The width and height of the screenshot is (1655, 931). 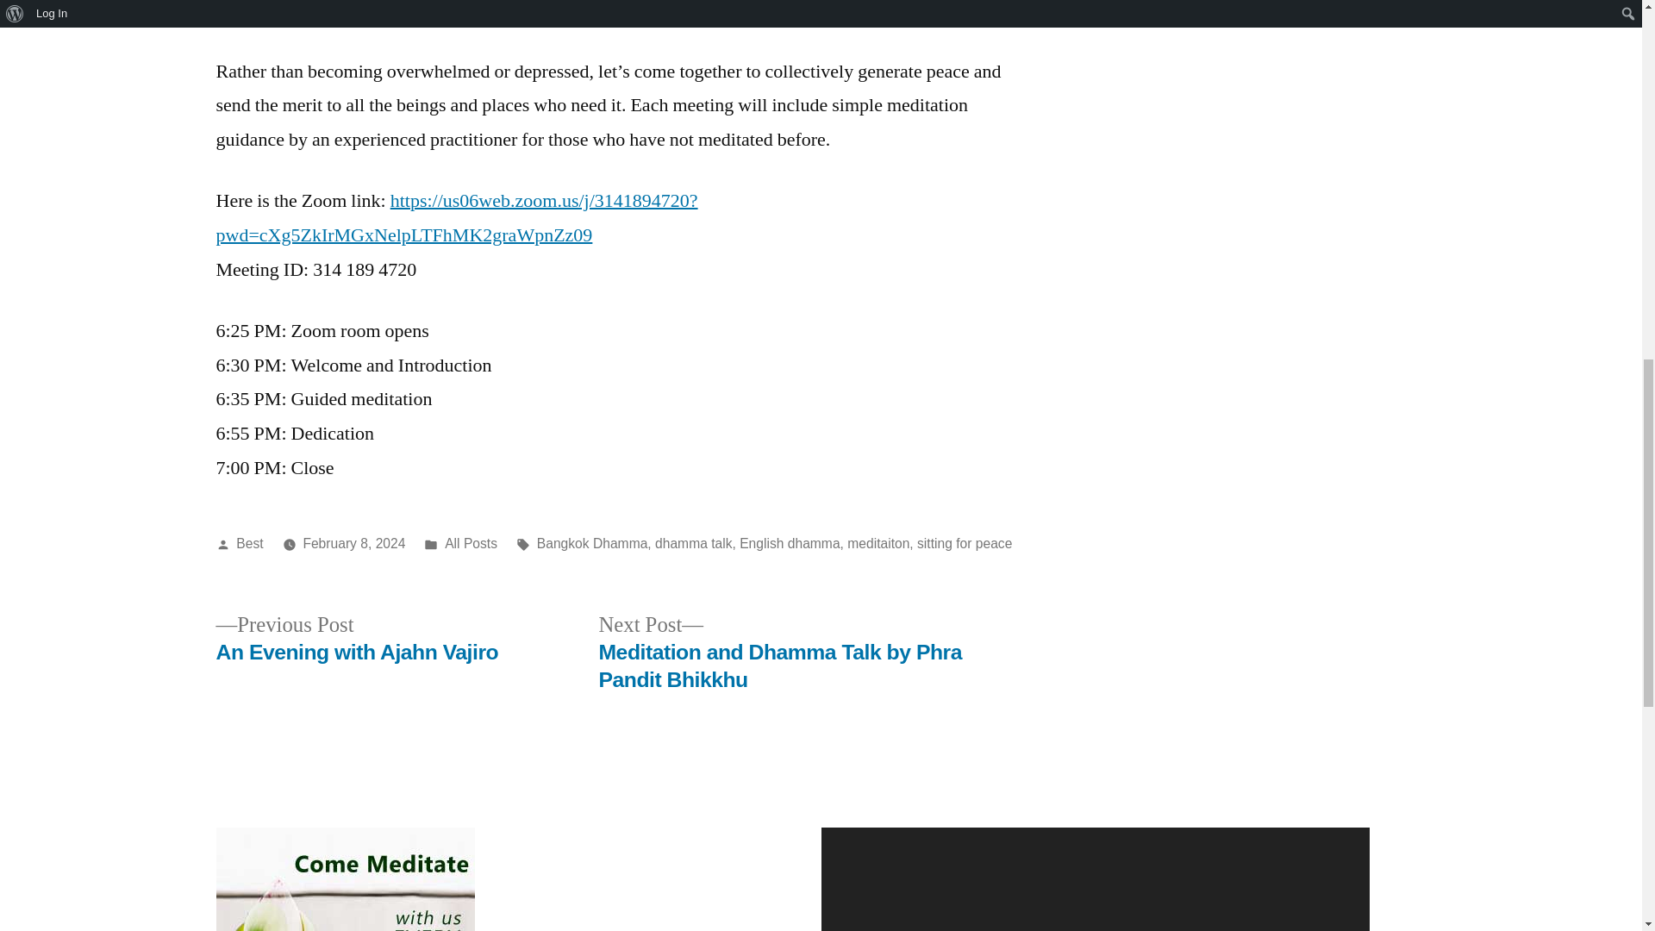 What do you see at coordinates (250, 543) in the screenshot?
I see `Best` at bounding box center [250, 543].